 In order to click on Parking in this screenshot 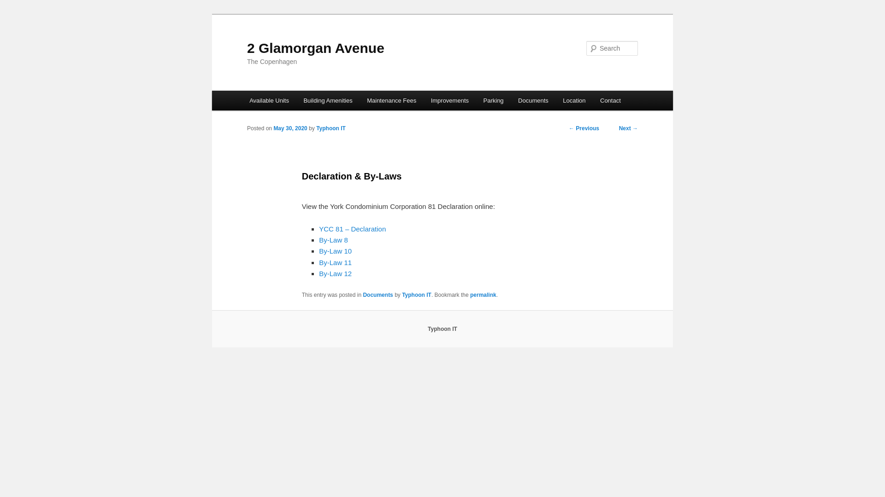, I will do `click(494, 100)`.